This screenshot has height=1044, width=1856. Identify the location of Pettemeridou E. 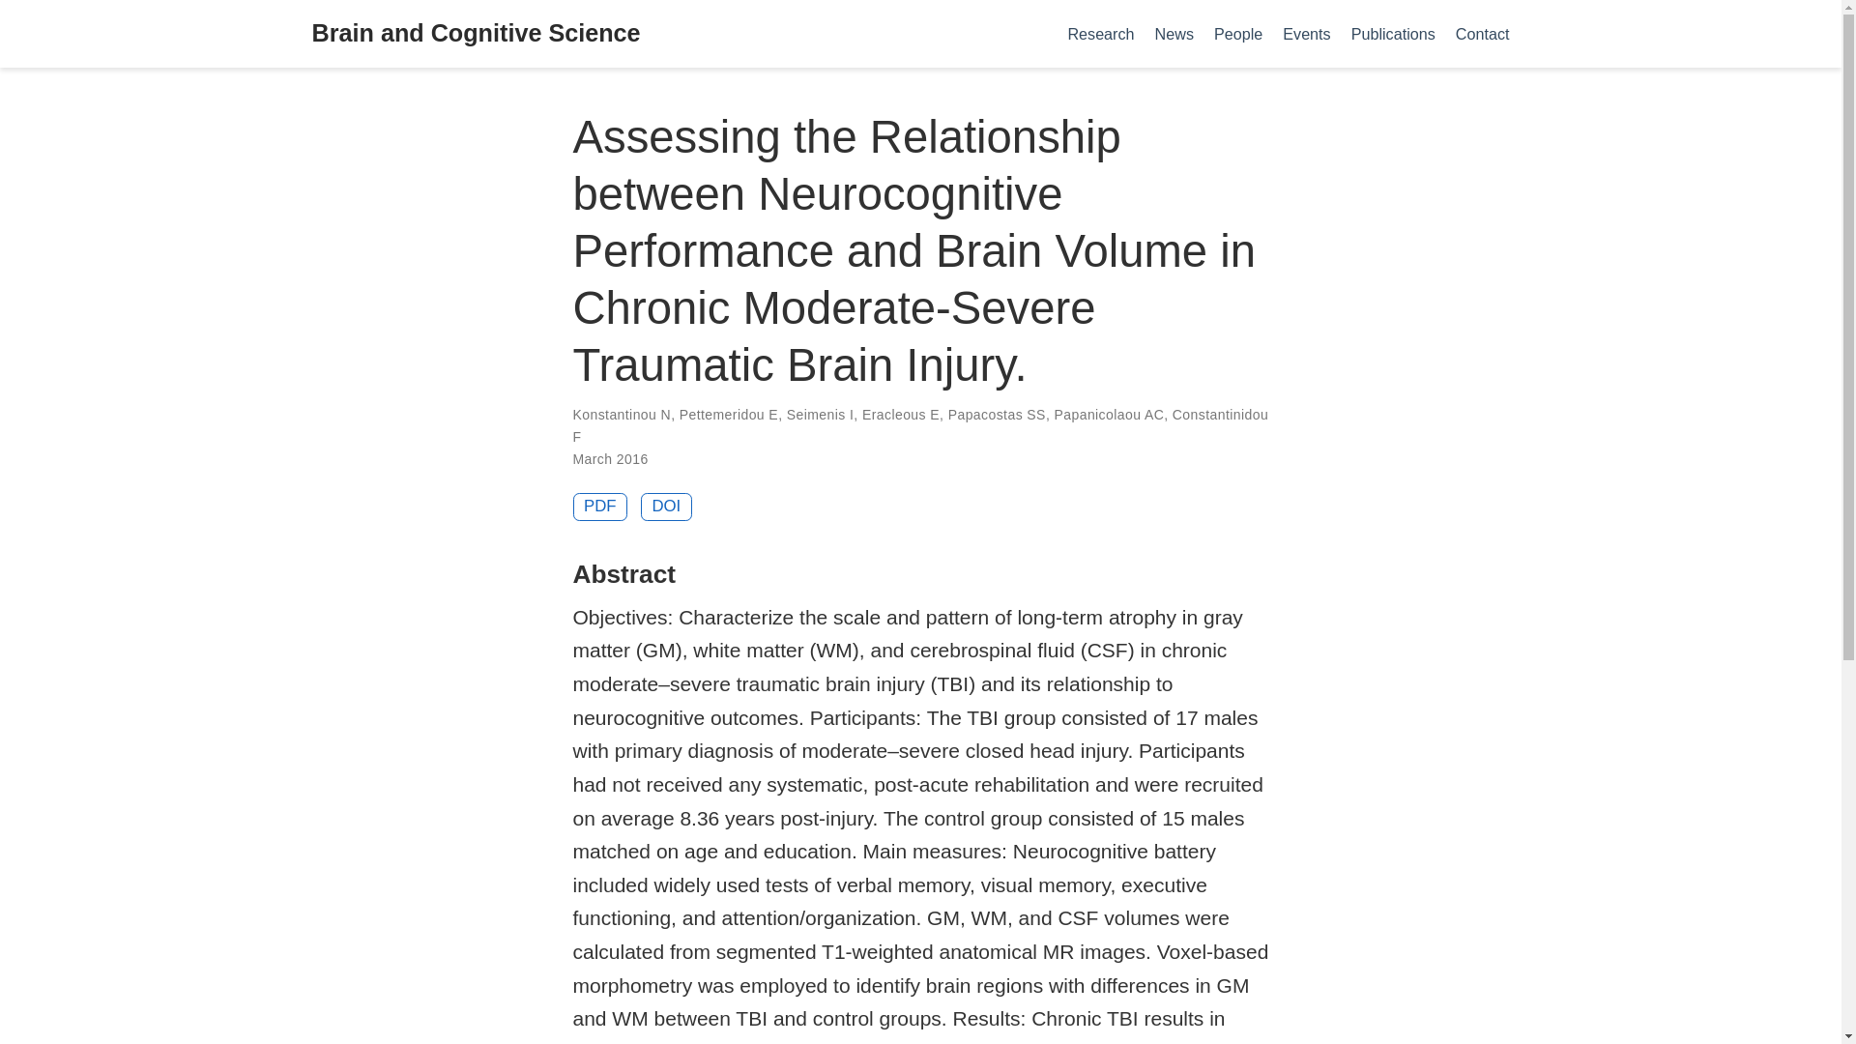
(728, 415).